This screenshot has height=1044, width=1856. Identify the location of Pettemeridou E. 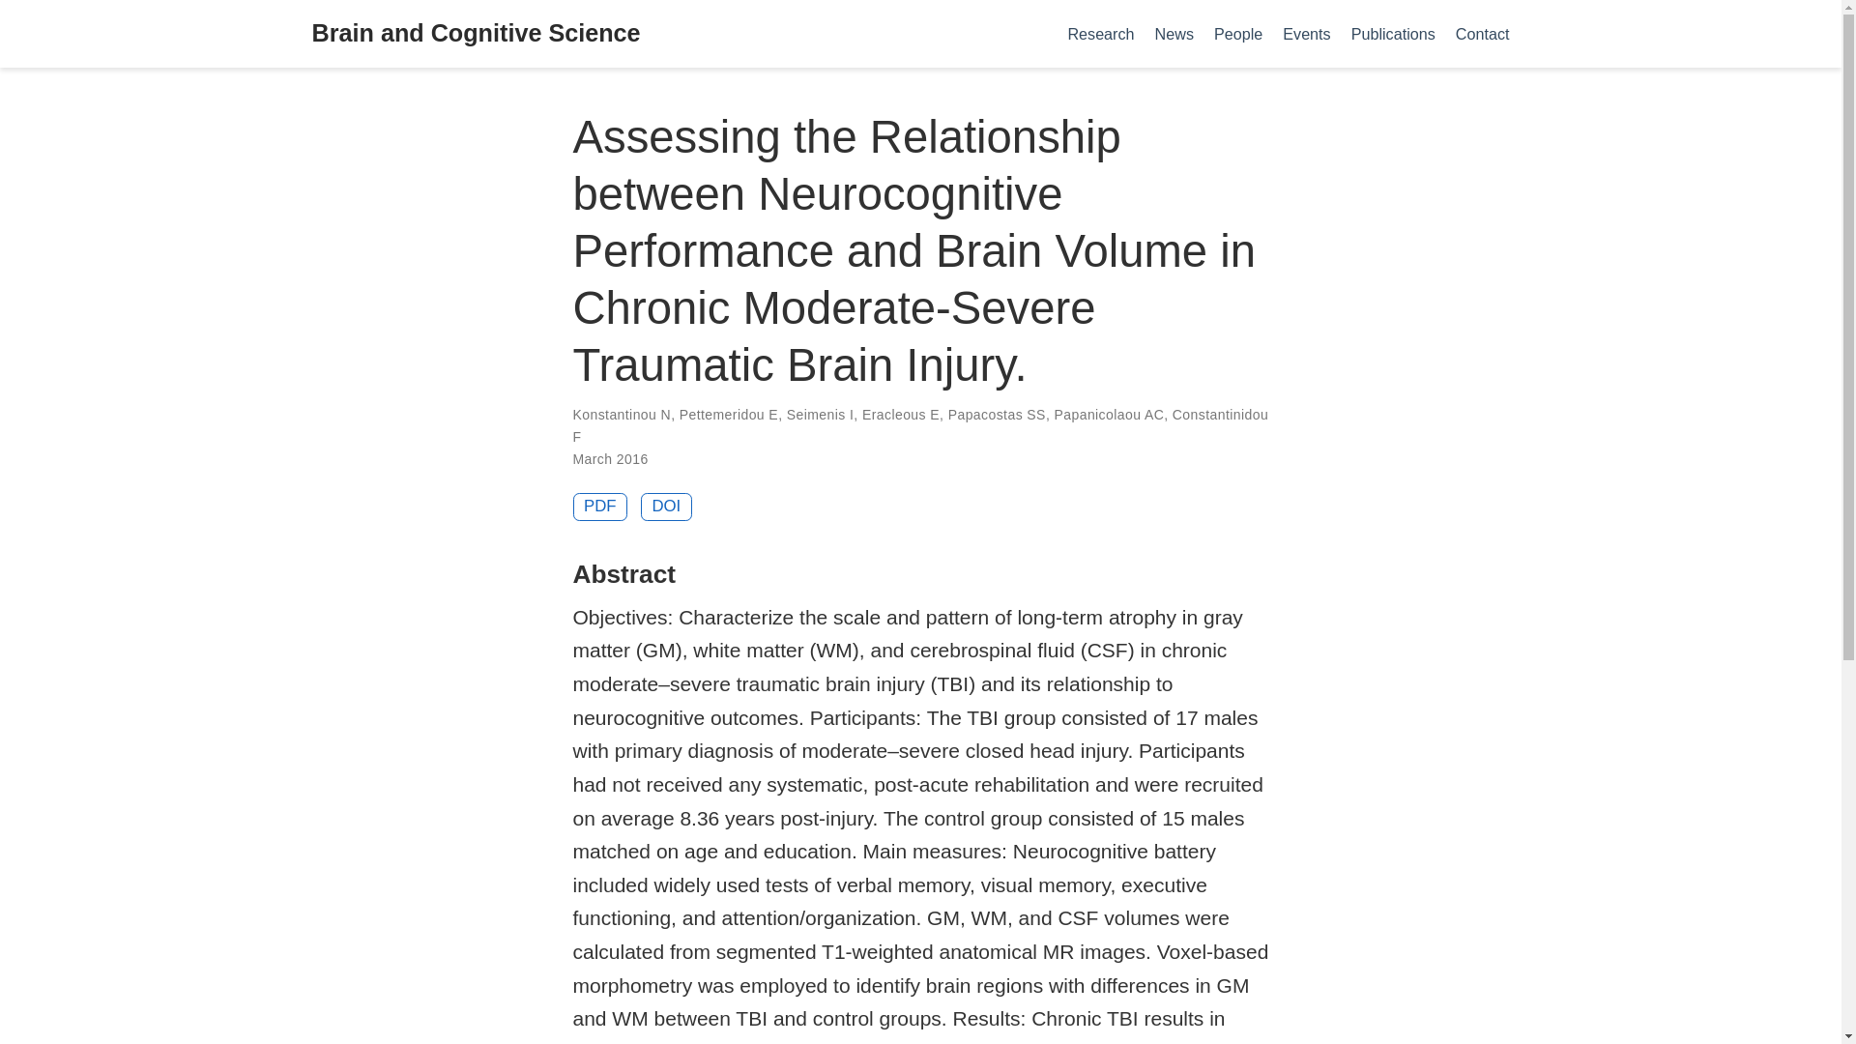
(728, 415).